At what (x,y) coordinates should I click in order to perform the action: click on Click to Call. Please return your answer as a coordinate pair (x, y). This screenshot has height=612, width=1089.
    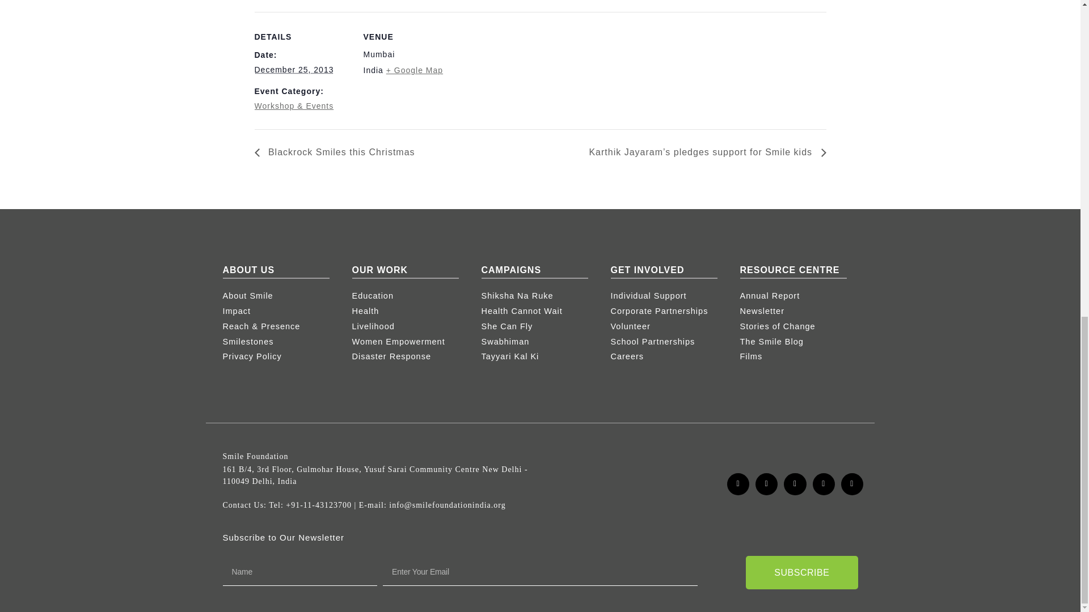
    Looking at the image, I should click on (319, 505).